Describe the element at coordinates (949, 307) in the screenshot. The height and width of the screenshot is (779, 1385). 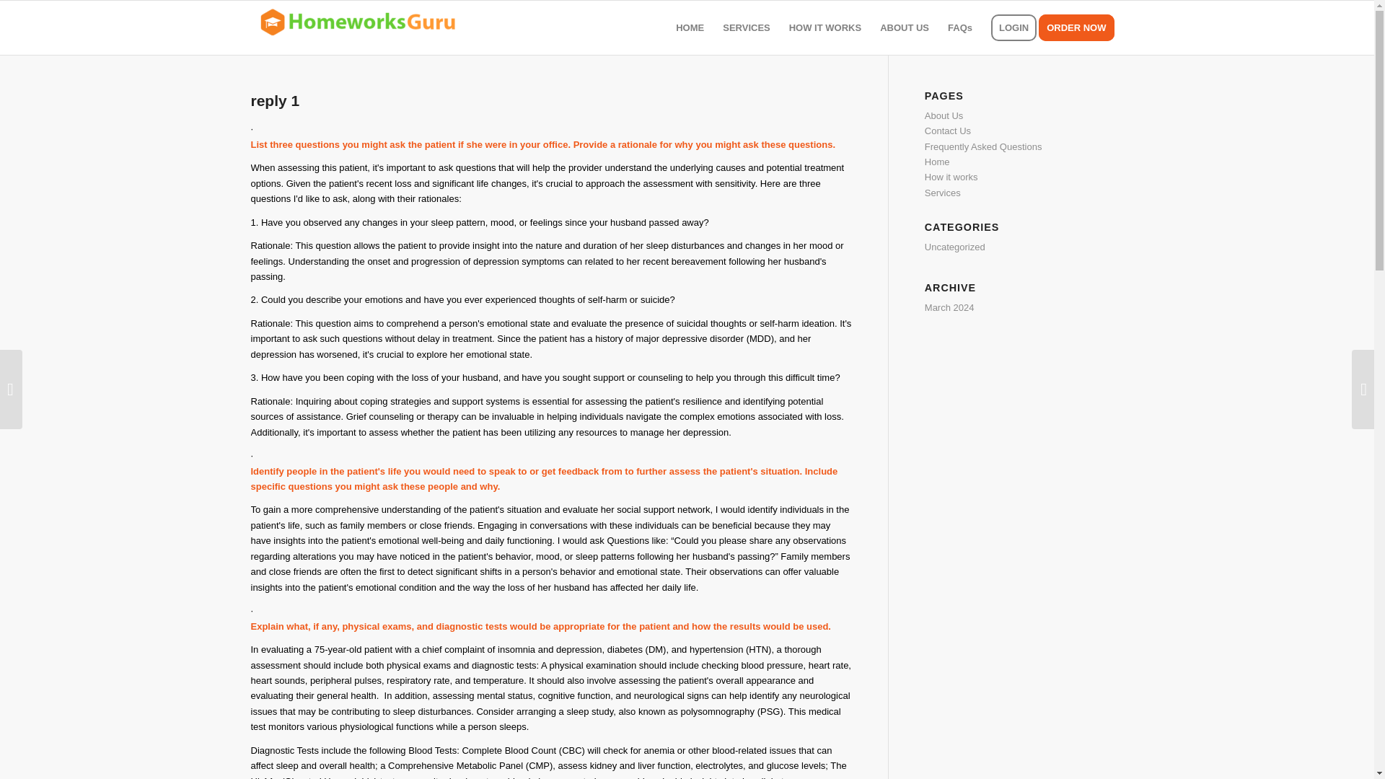
I see `March 2024` at that location.